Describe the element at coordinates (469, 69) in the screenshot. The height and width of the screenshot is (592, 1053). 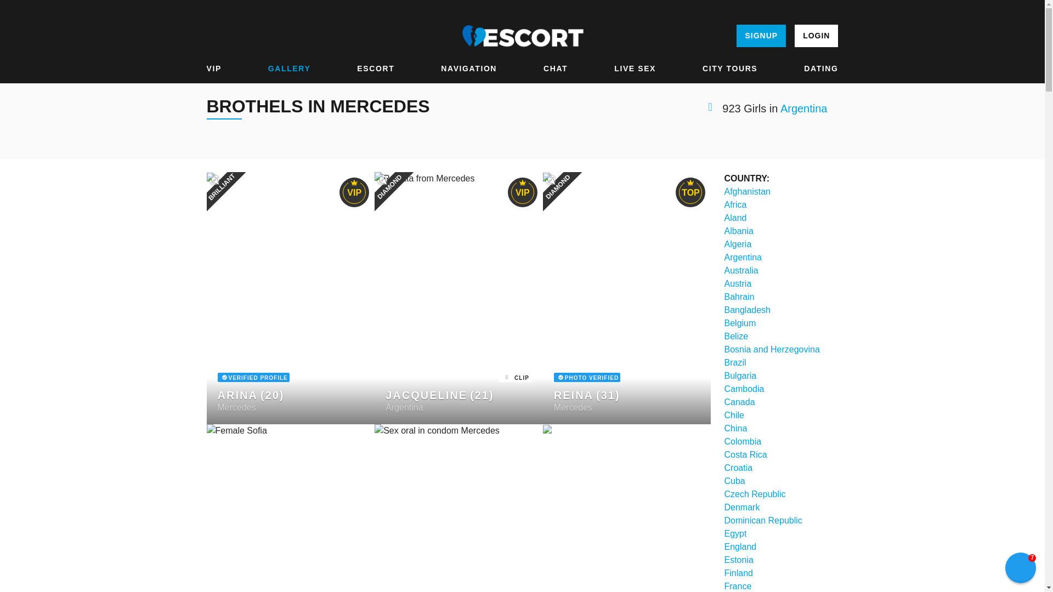
I see `NAVIGATION` at that location.